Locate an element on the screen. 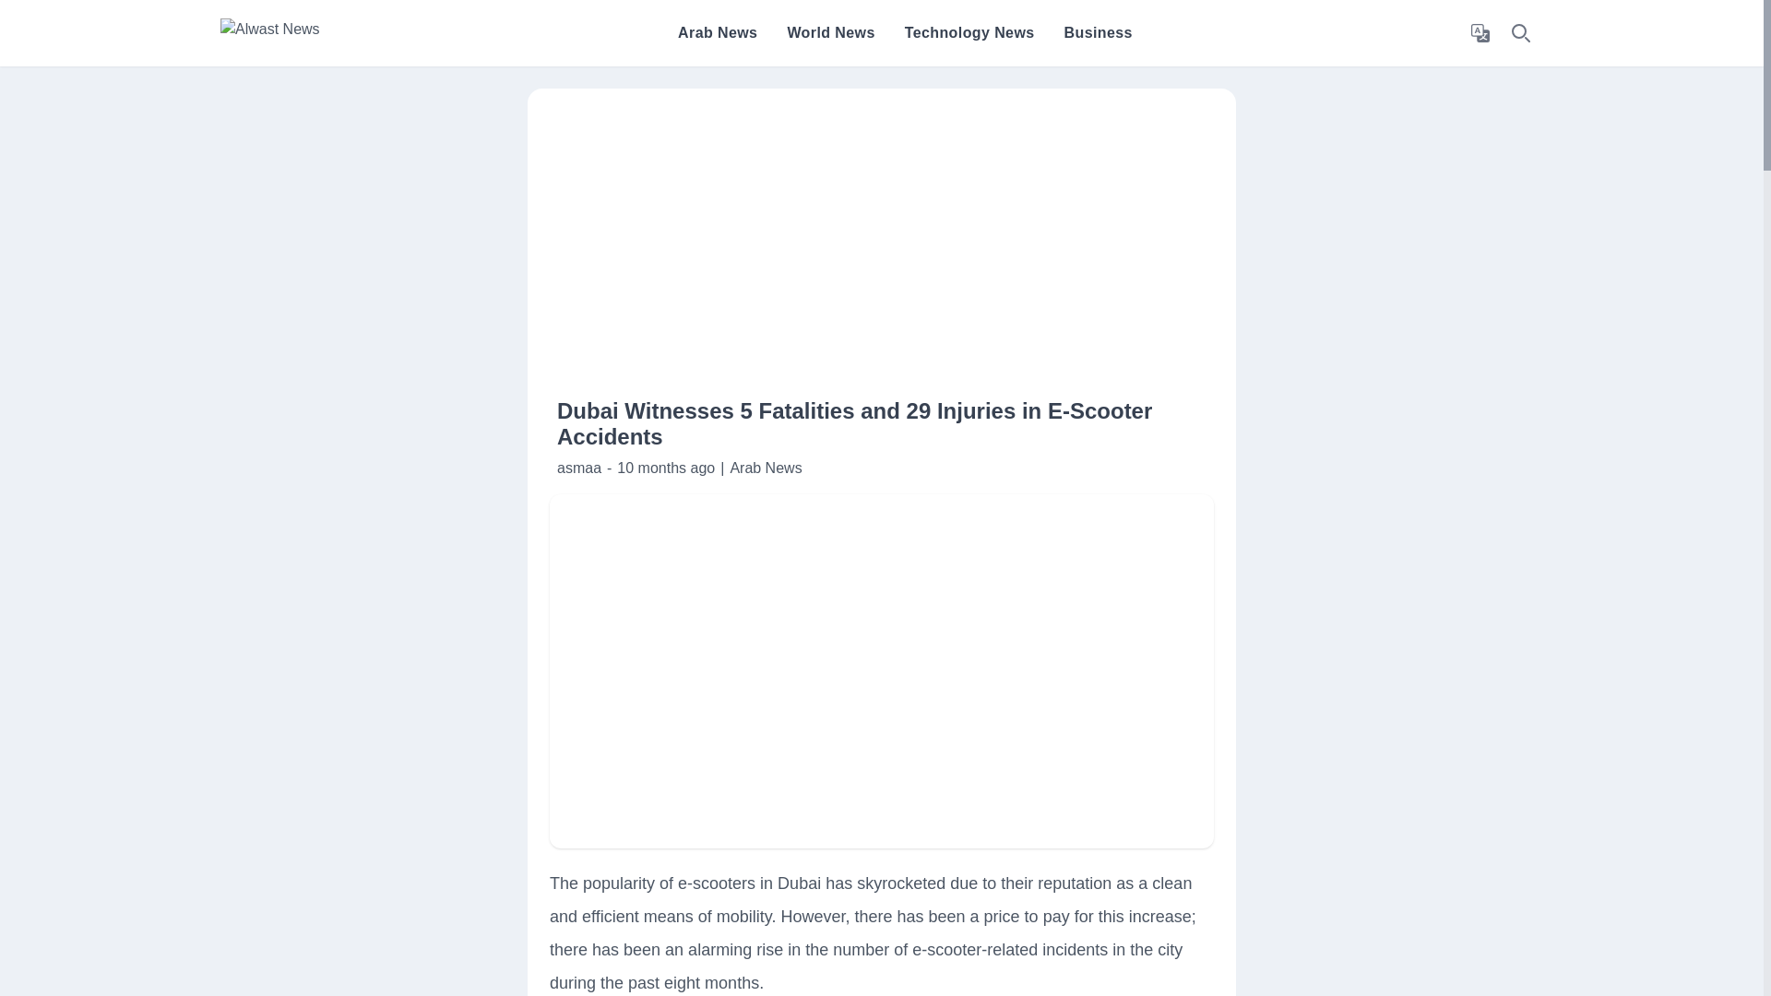 The width and height of the screenshot is (1771, 996). Technology News is located at coordinates (969, 32).